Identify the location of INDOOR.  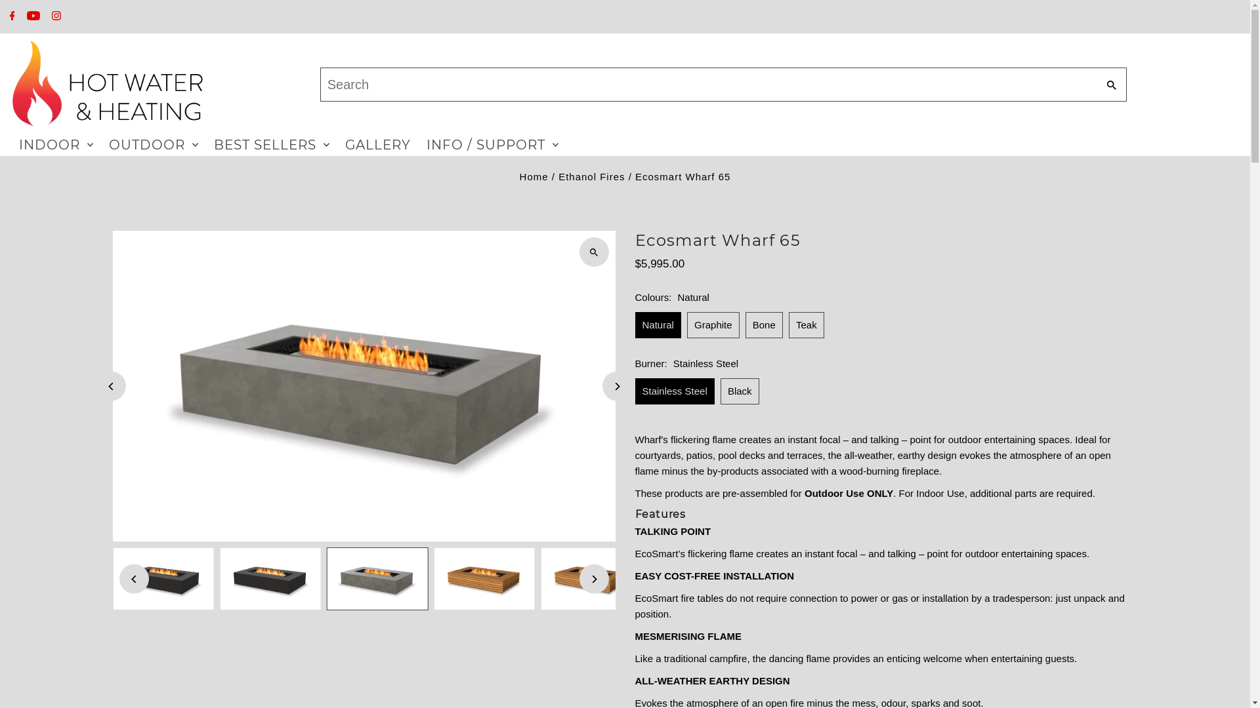
(56, 145).